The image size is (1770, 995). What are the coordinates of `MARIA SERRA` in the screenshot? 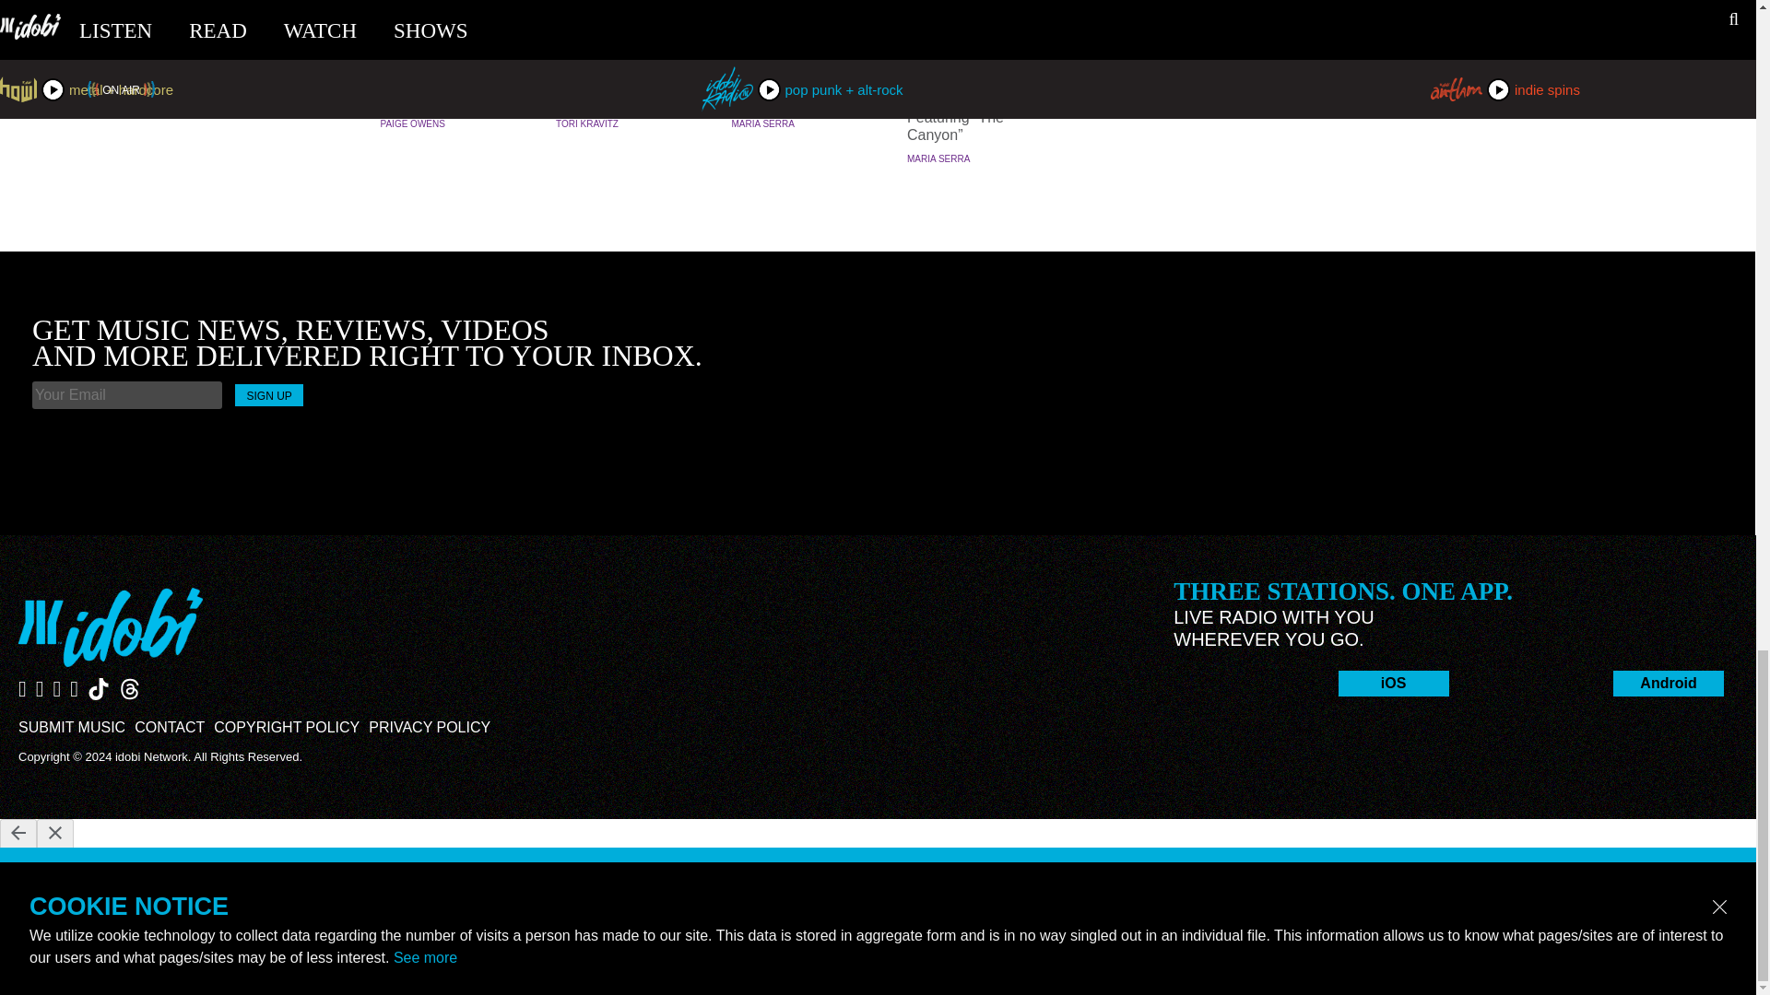 It's located at (938, 158).